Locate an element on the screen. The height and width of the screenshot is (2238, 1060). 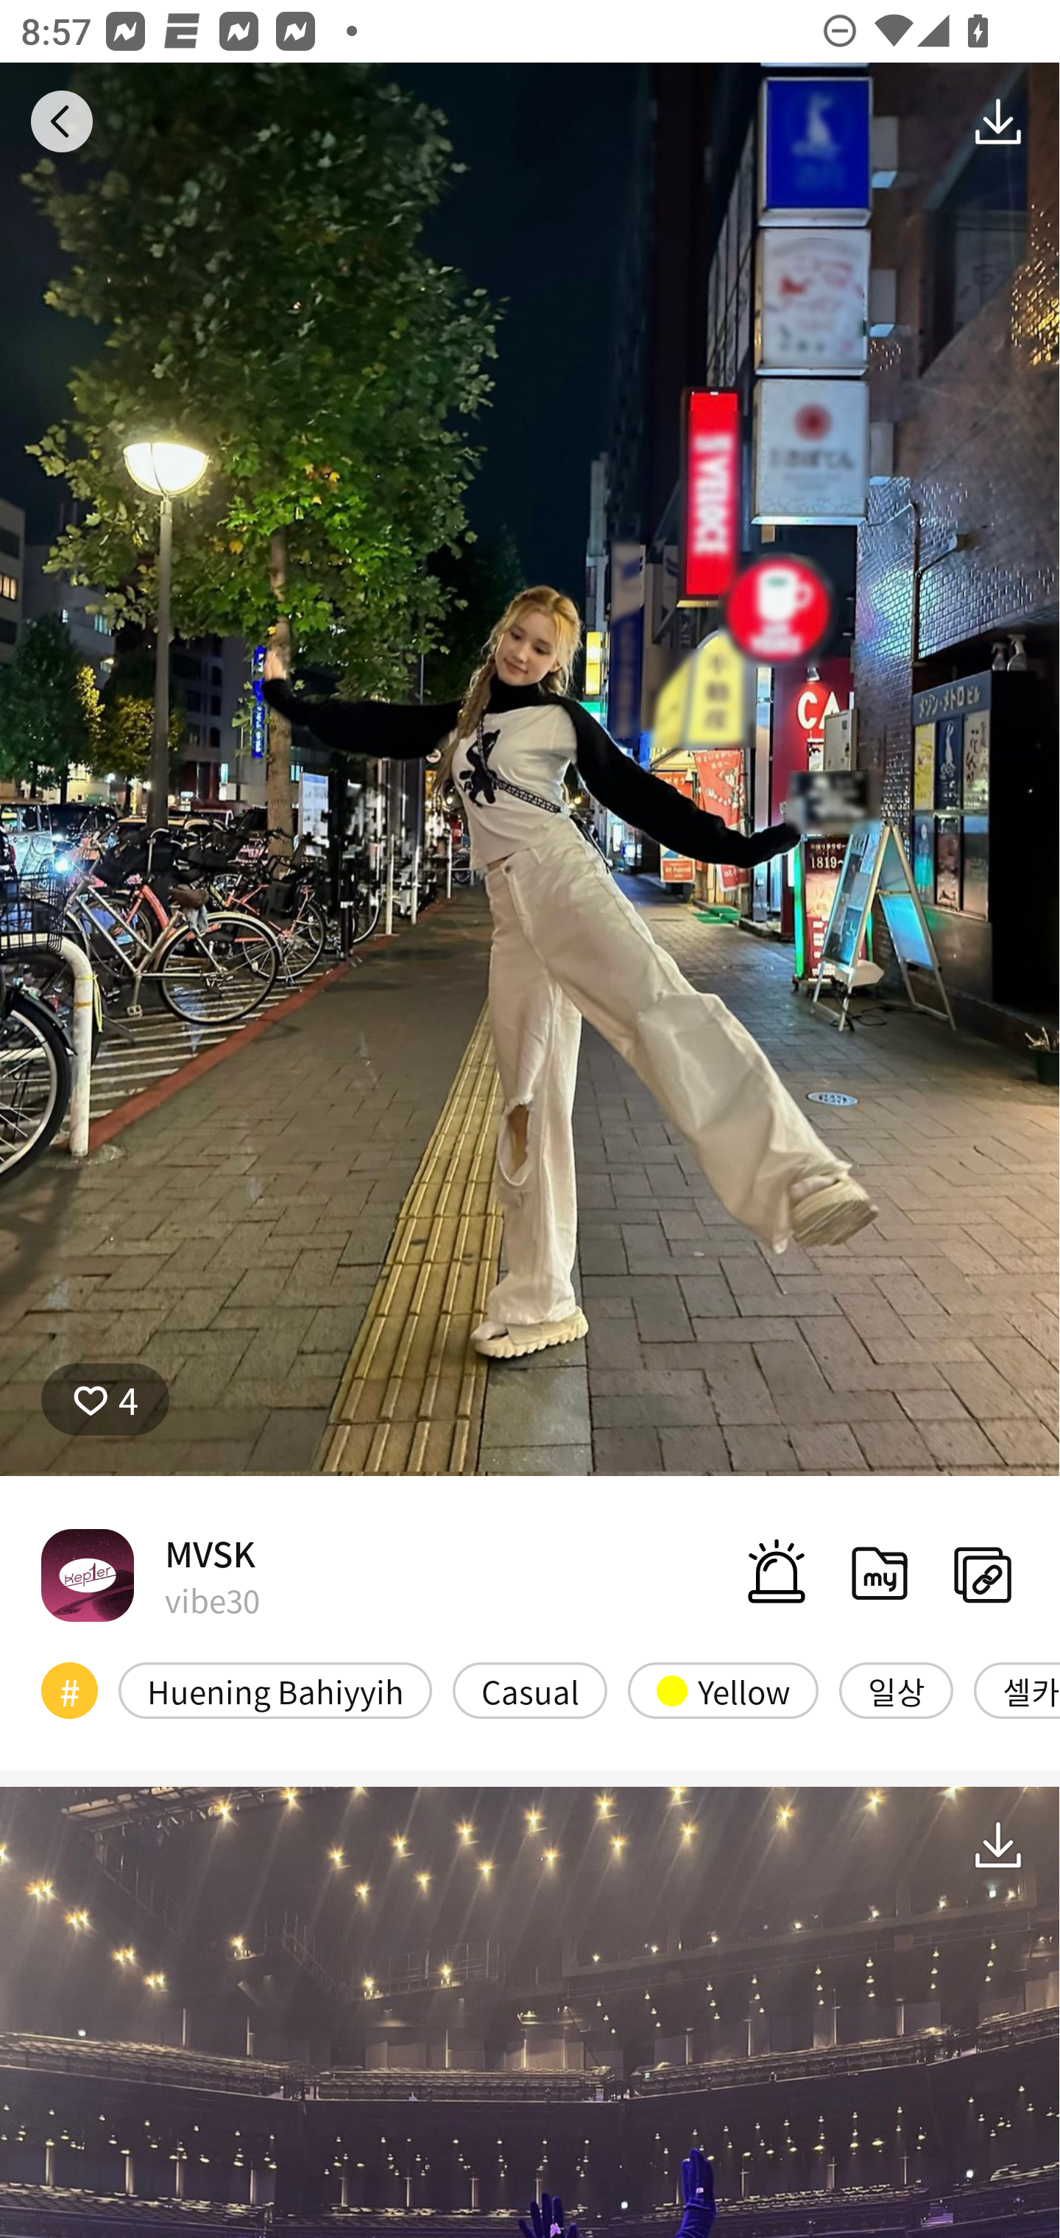
4 is located at coordinates (105, 1399).